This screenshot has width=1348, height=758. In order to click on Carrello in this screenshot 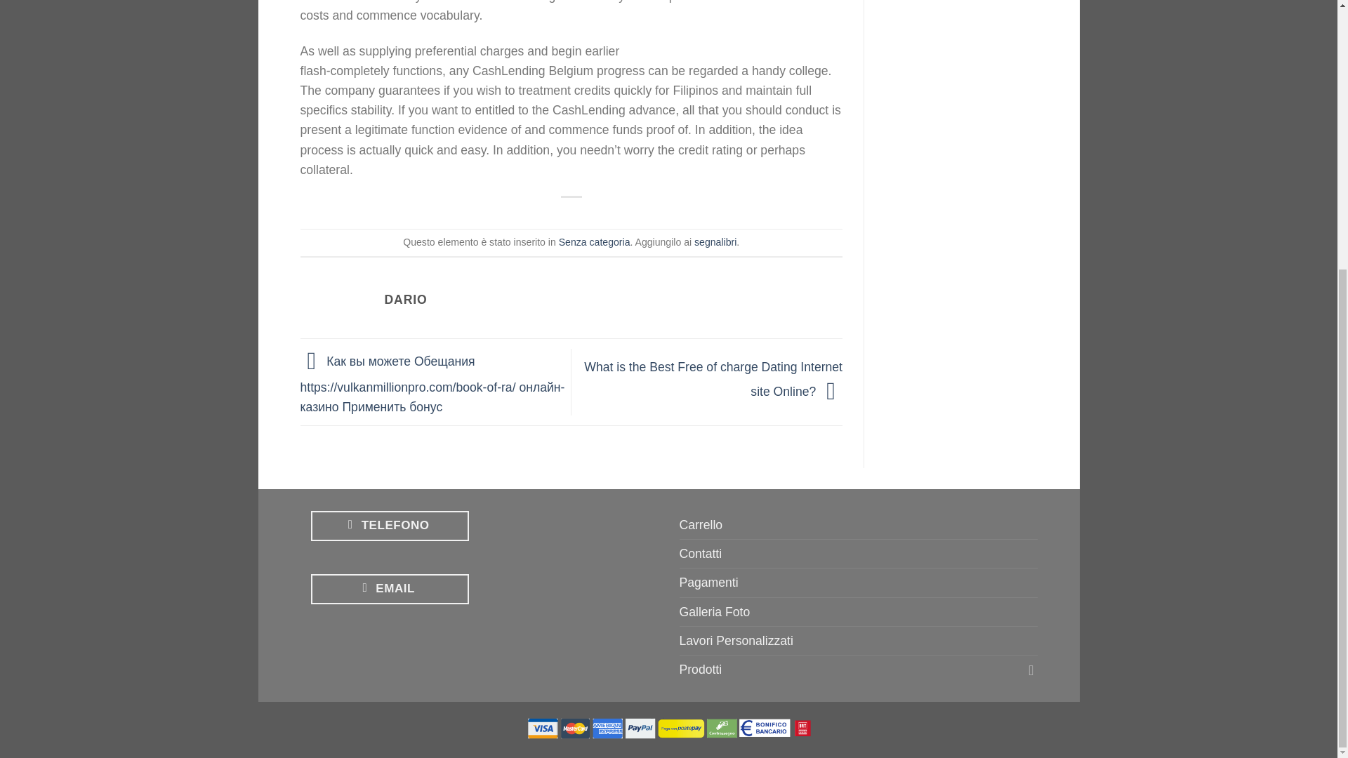, I will do `click(701, 524)`.